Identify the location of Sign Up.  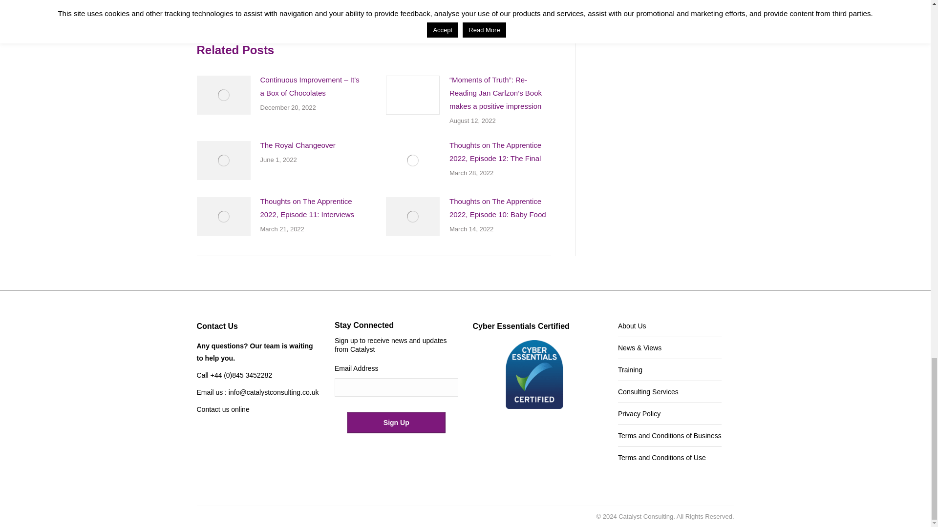
(396, 422).